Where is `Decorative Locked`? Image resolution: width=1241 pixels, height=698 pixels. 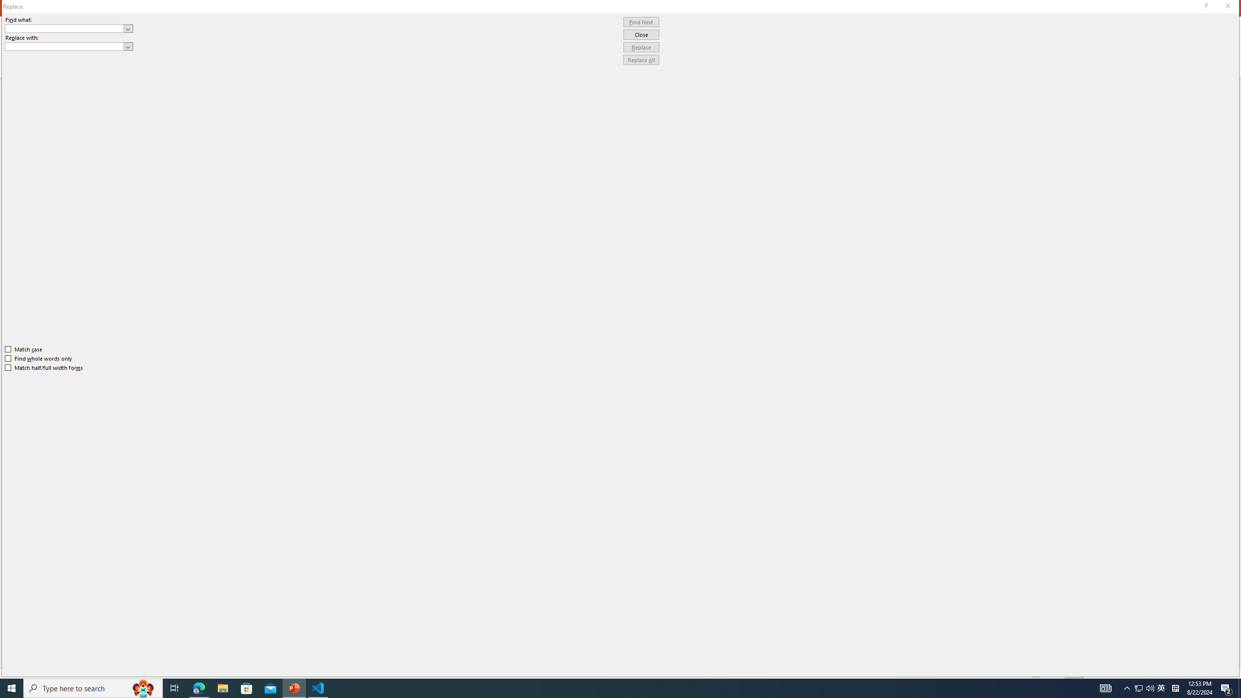
Decorative Locked is located at coordinates (641, 494).